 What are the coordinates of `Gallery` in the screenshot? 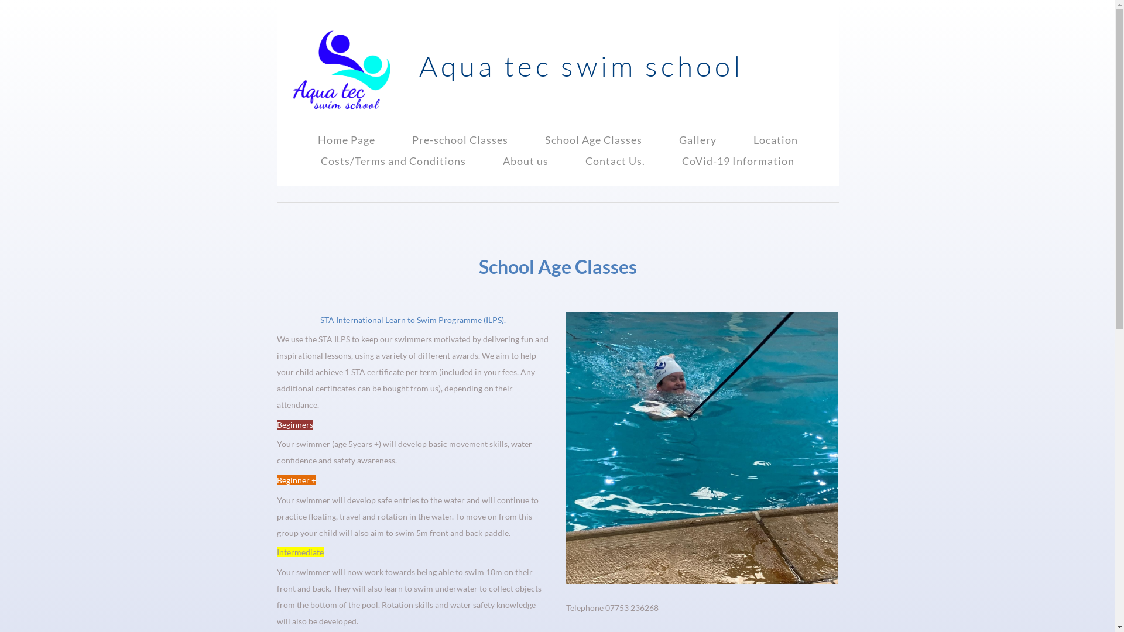 It's located at (698, 140).